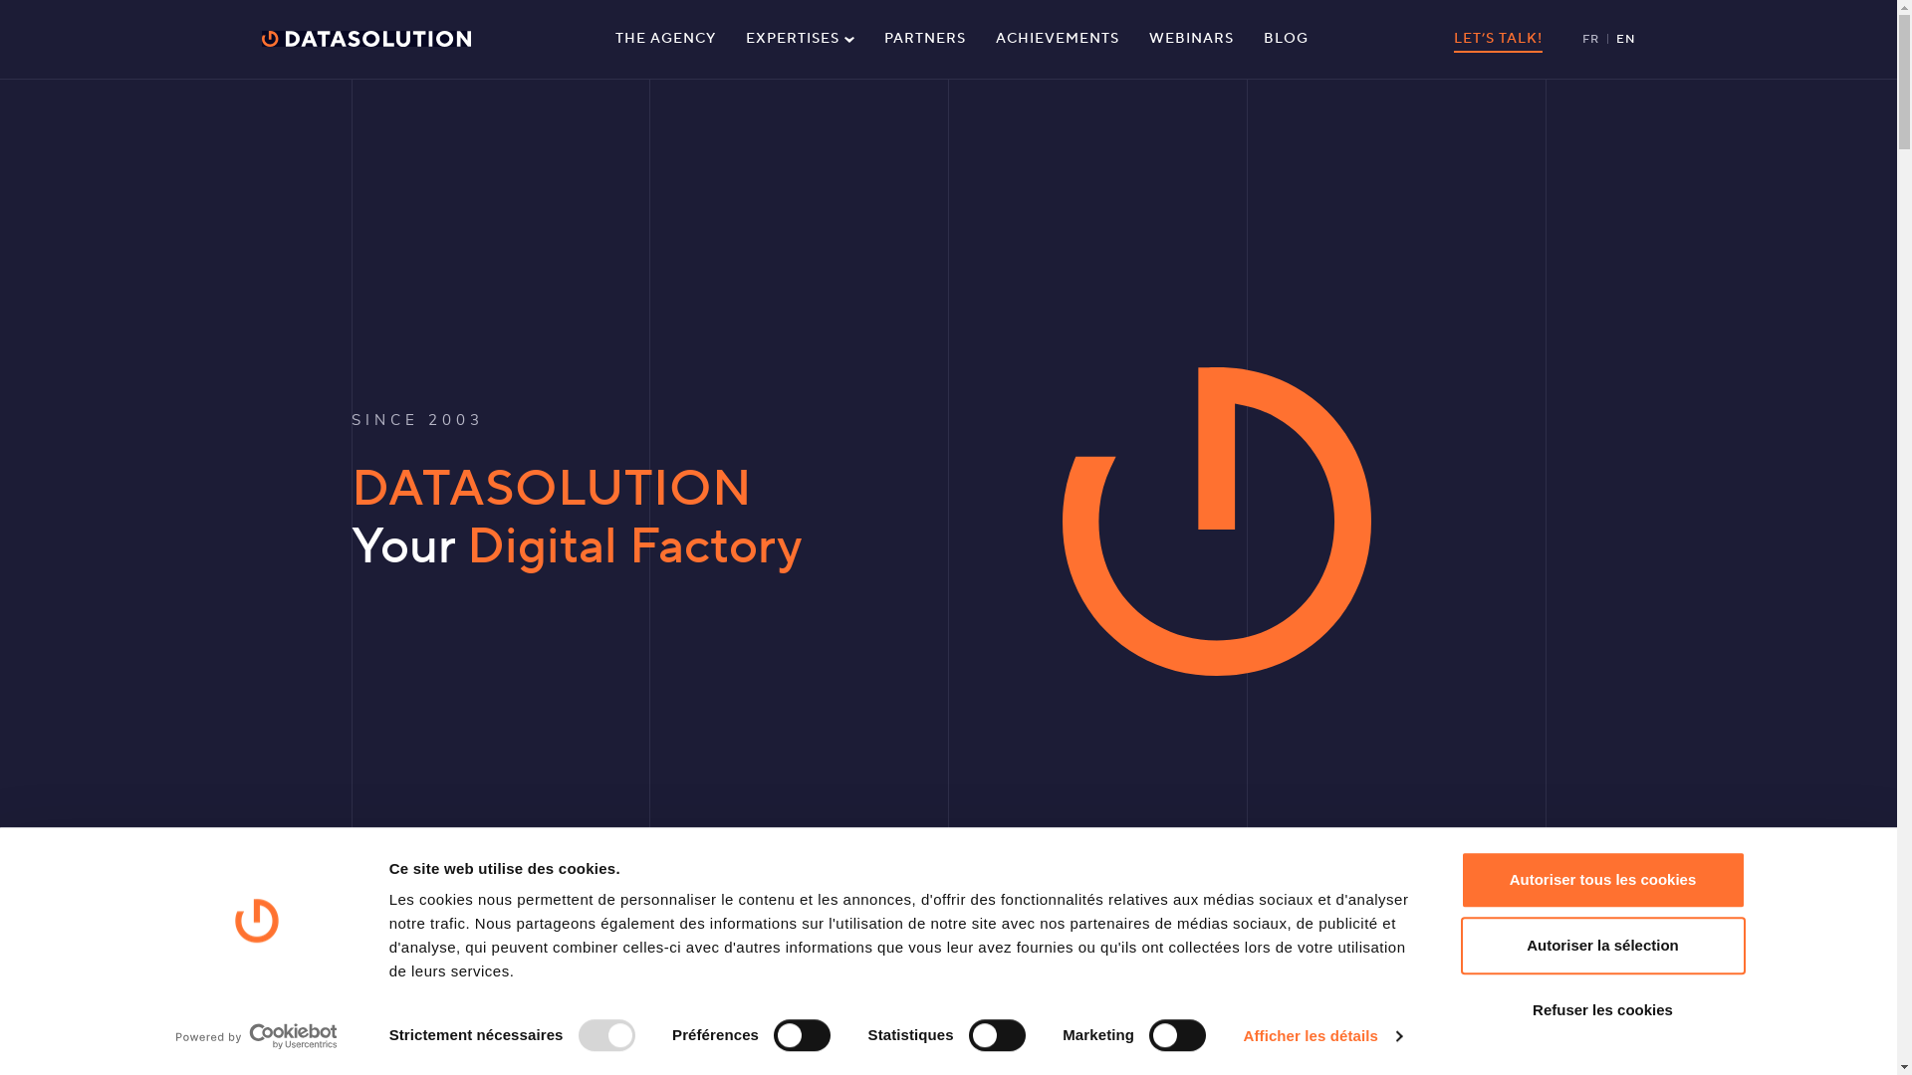 The image size is (1912, 1075). Describe the element at coordinates (925, 40) in the screenshot. I see `PARTNERS` at that location.